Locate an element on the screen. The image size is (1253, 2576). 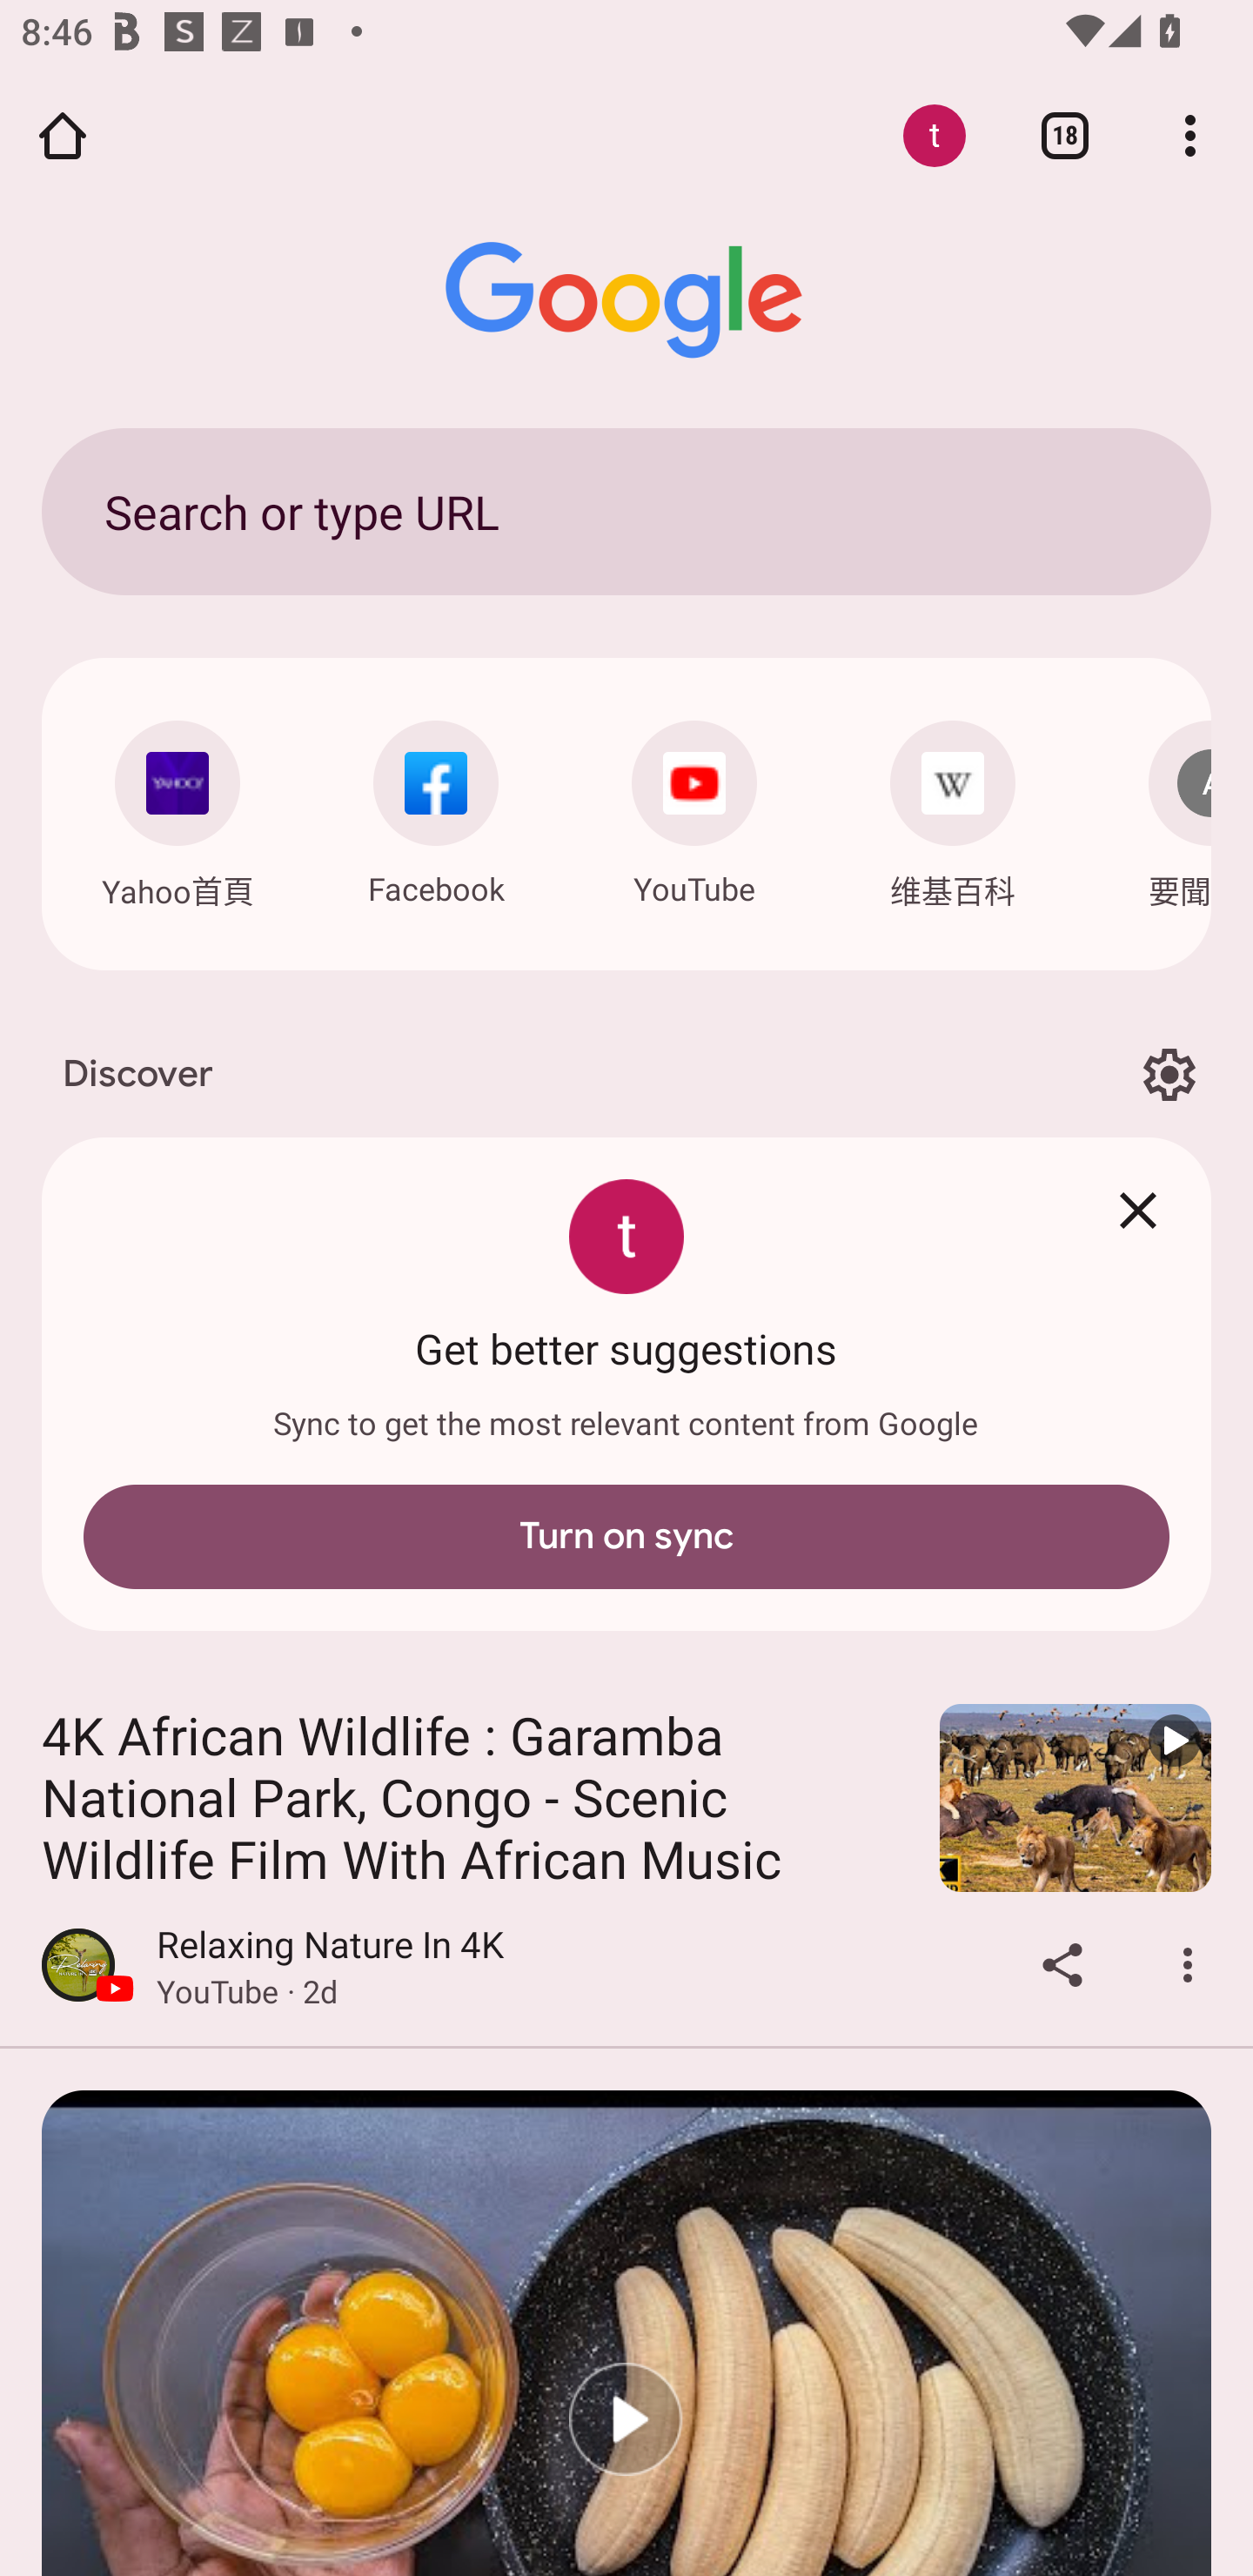
Navigate: Facebook: m.facebook.com Facebook is located at coordinates (435, 806).